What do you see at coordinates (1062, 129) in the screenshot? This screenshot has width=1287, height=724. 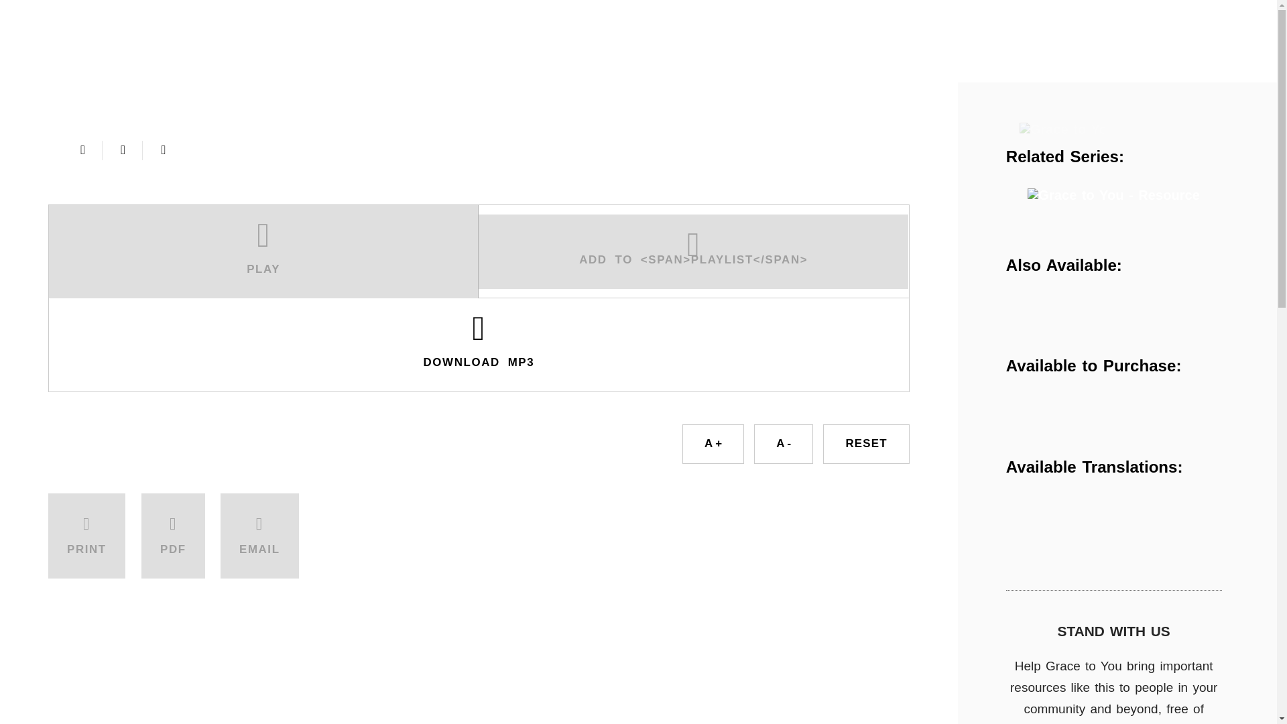 I see `Grace to You` at bounding box center [1062, 129].